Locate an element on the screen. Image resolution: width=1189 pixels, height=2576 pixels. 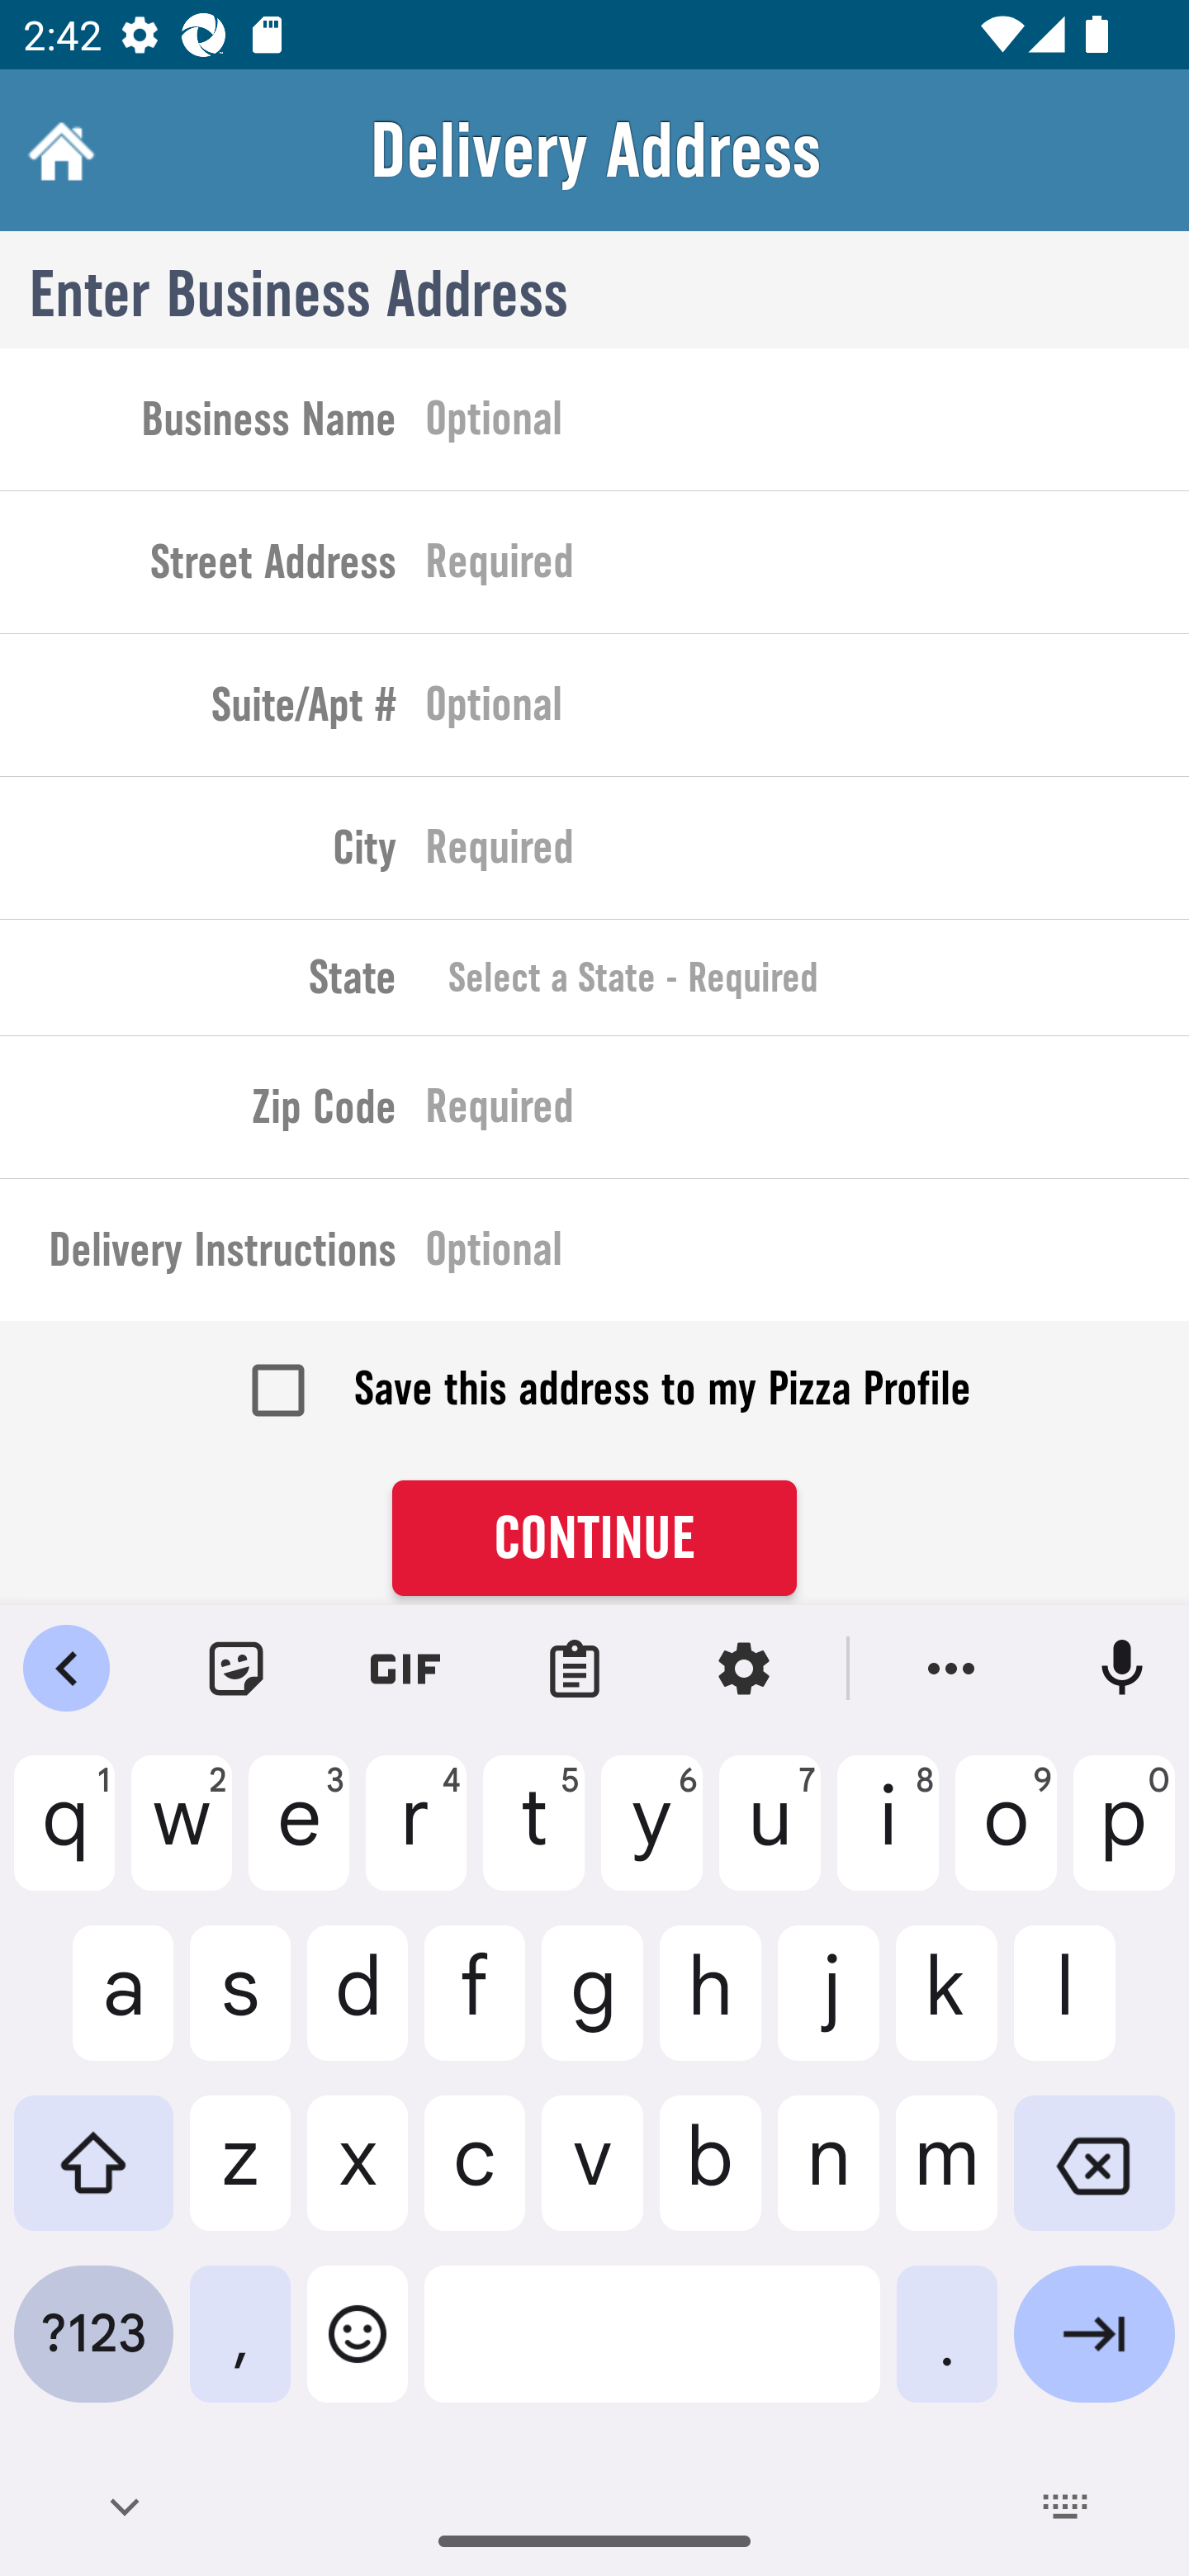
Home is located at coordinates (58, 150).